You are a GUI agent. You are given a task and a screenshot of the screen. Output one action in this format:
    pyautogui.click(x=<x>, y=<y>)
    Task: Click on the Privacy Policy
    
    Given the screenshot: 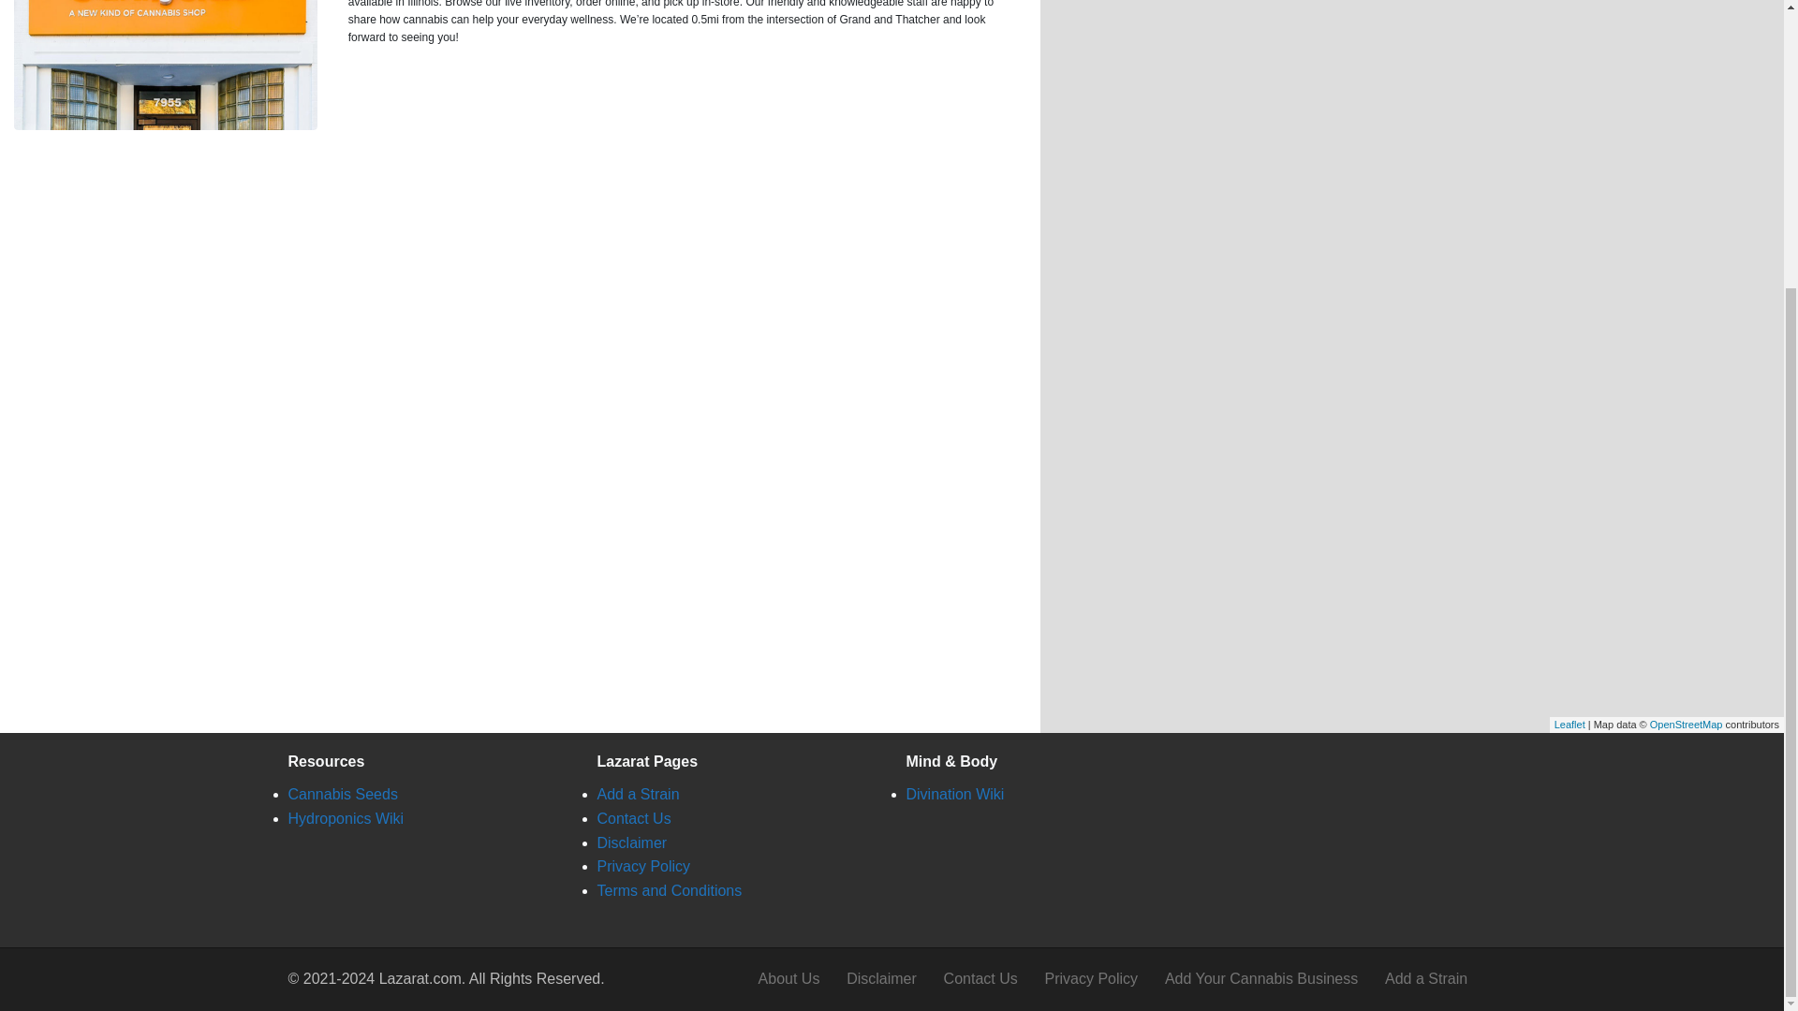 What is the action you would take?
    pyautogui.click(x=643, y=866)
    